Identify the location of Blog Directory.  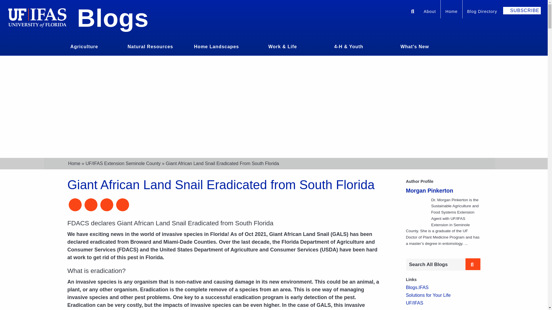
(482, 12).